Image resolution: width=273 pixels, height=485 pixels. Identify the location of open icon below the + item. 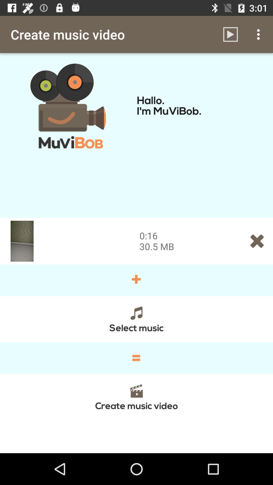
(136, 319).